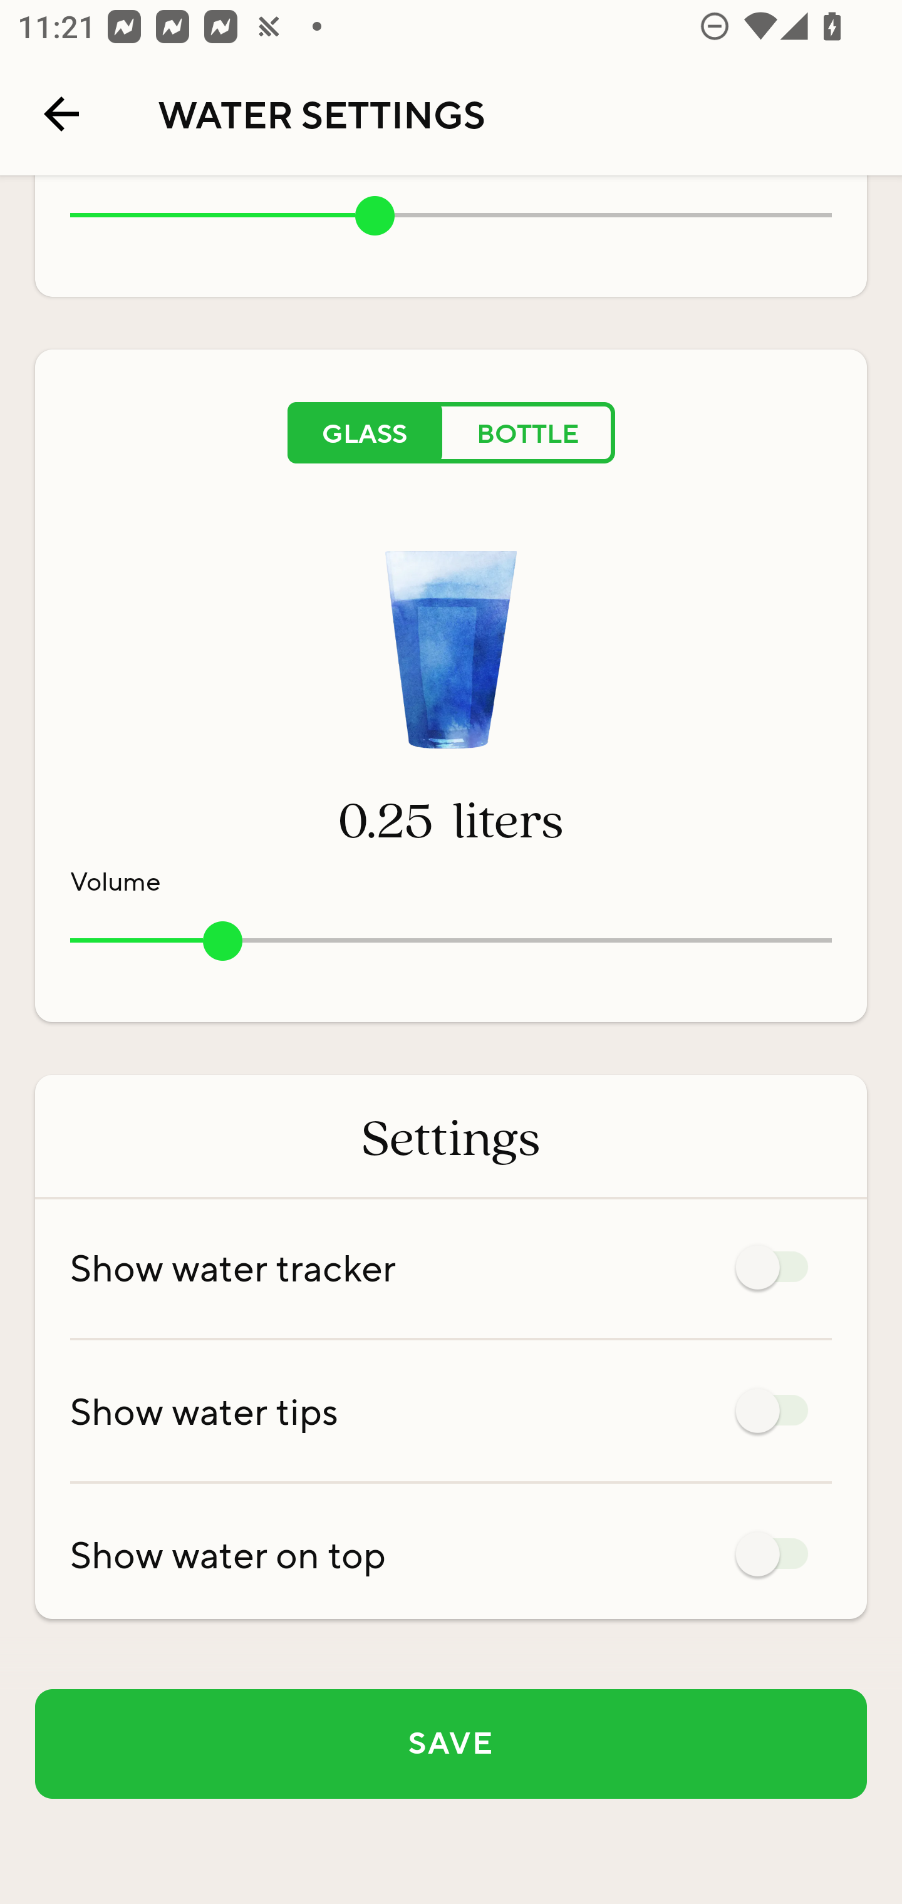 The image size is (902, 1904). Describe the element at coordinates (451, 1744) in the screenshot. I see `SAVE` at that location.